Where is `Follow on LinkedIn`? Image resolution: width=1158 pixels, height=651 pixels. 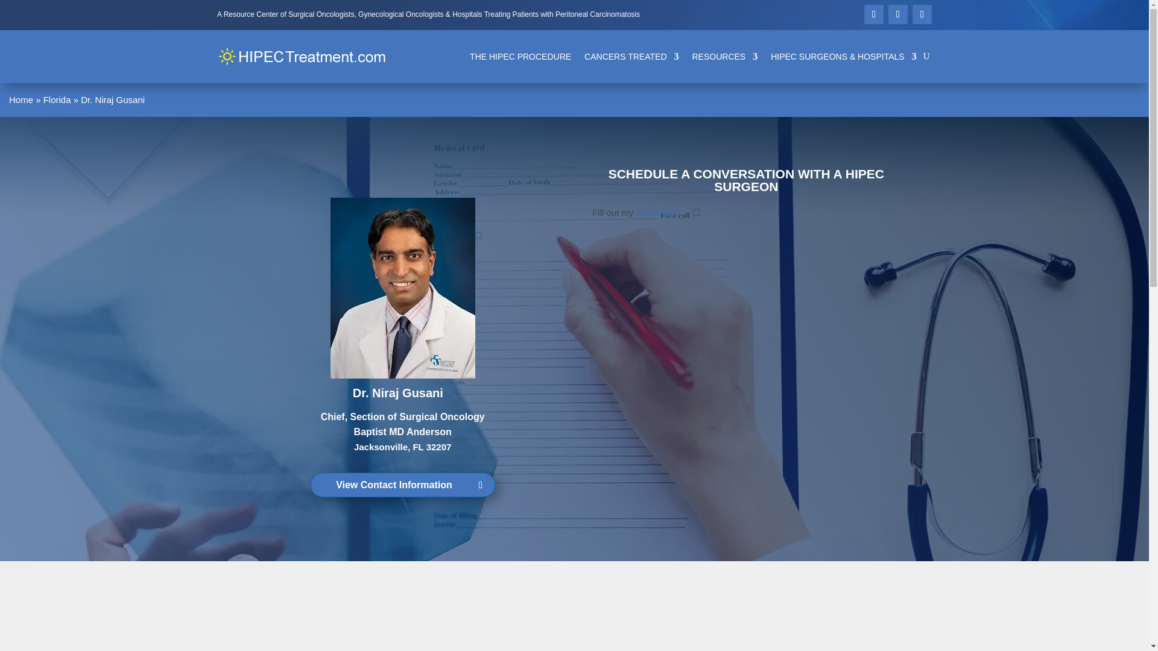
Follow on LinkedIn is located at coordinates (922, 14).